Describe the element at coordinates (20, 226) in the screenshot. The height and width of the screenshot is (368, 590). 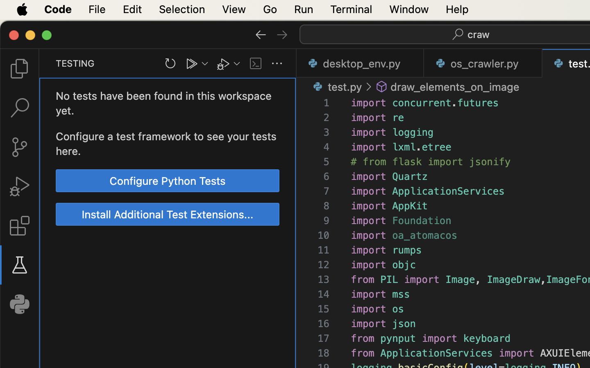
I see `` at that location.